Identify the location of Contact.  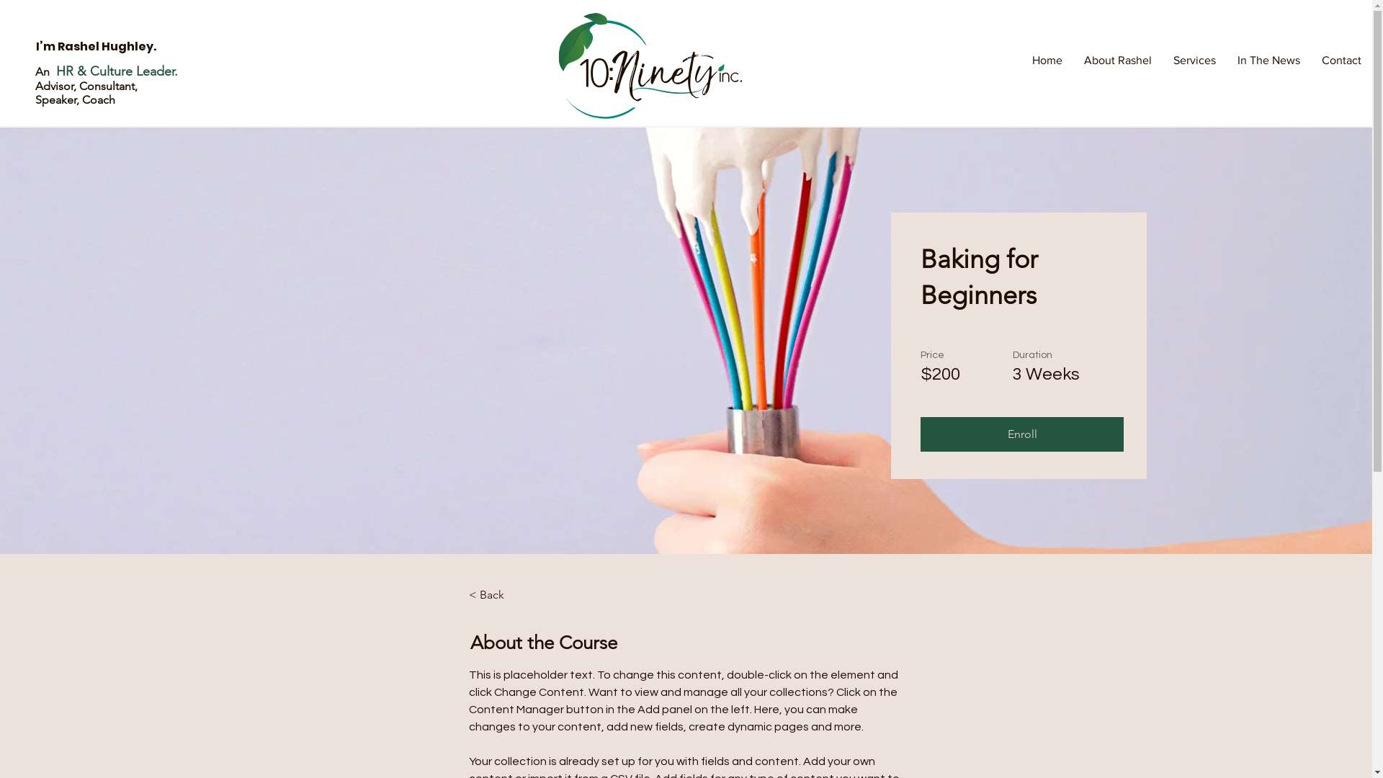
(1341, 61).